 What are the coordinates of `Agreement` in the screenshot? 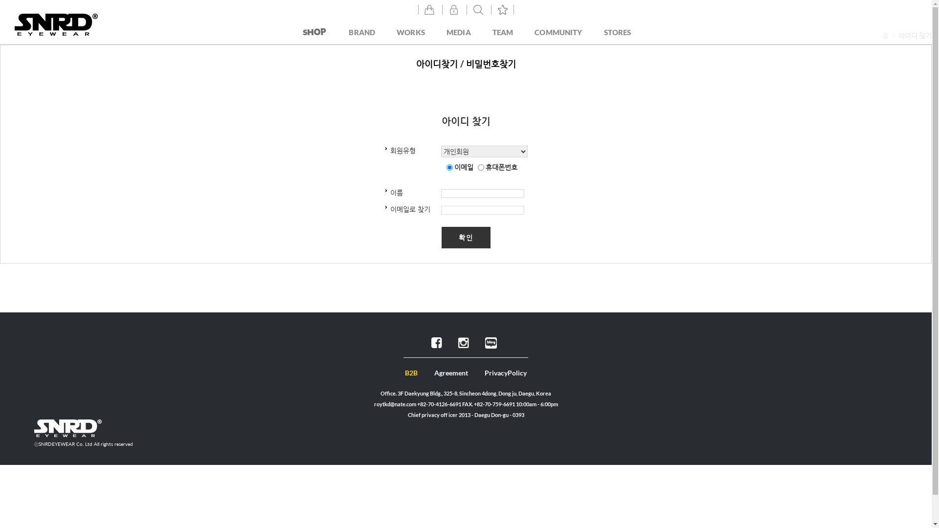 It's located at (451, 373).